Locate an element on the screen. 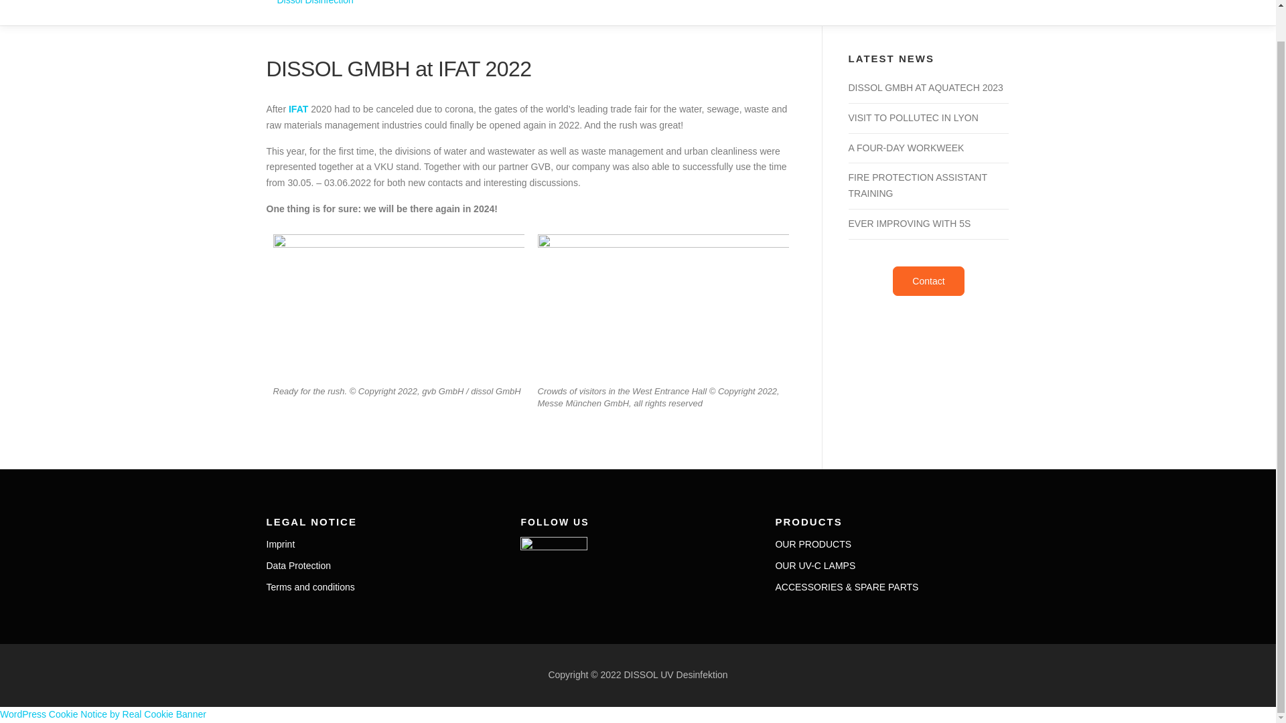 The image size is (1286, 723). Imprint is located at coordinates (281, 544).